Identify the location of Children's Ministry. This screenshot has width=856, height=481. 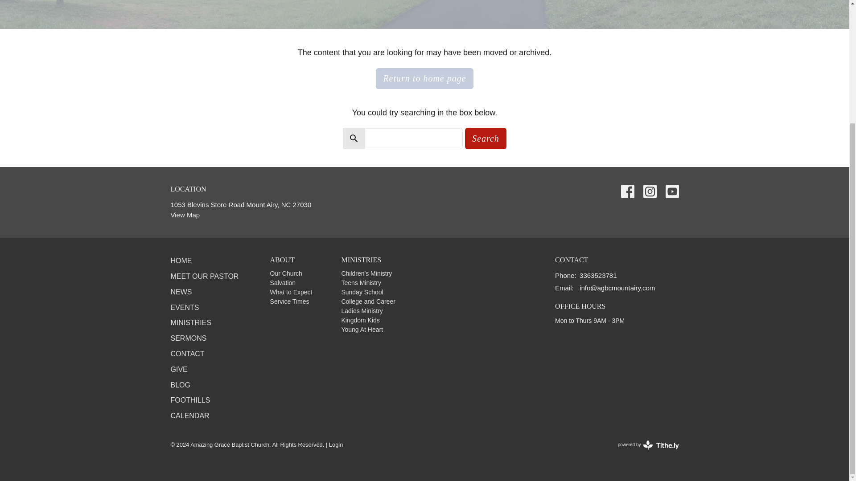
(366, 273).